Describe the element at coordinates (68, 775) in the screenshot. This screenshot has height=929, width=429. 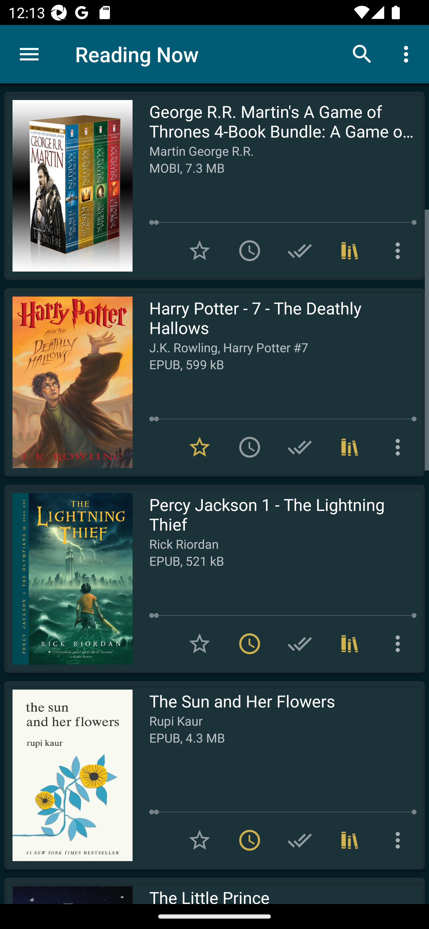
I see `Read The Sun and Her Flowers` at that location.